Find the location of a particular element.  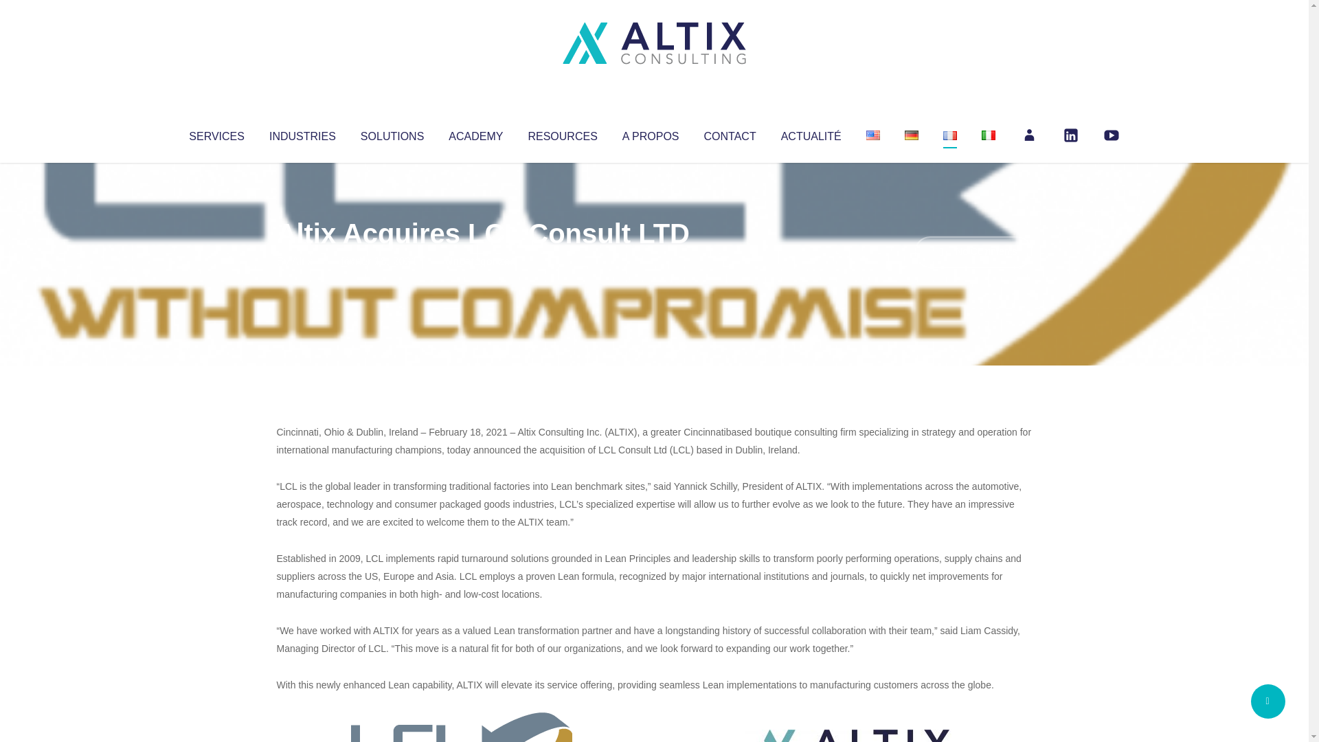

Altix is located at coordinates (302, 261).